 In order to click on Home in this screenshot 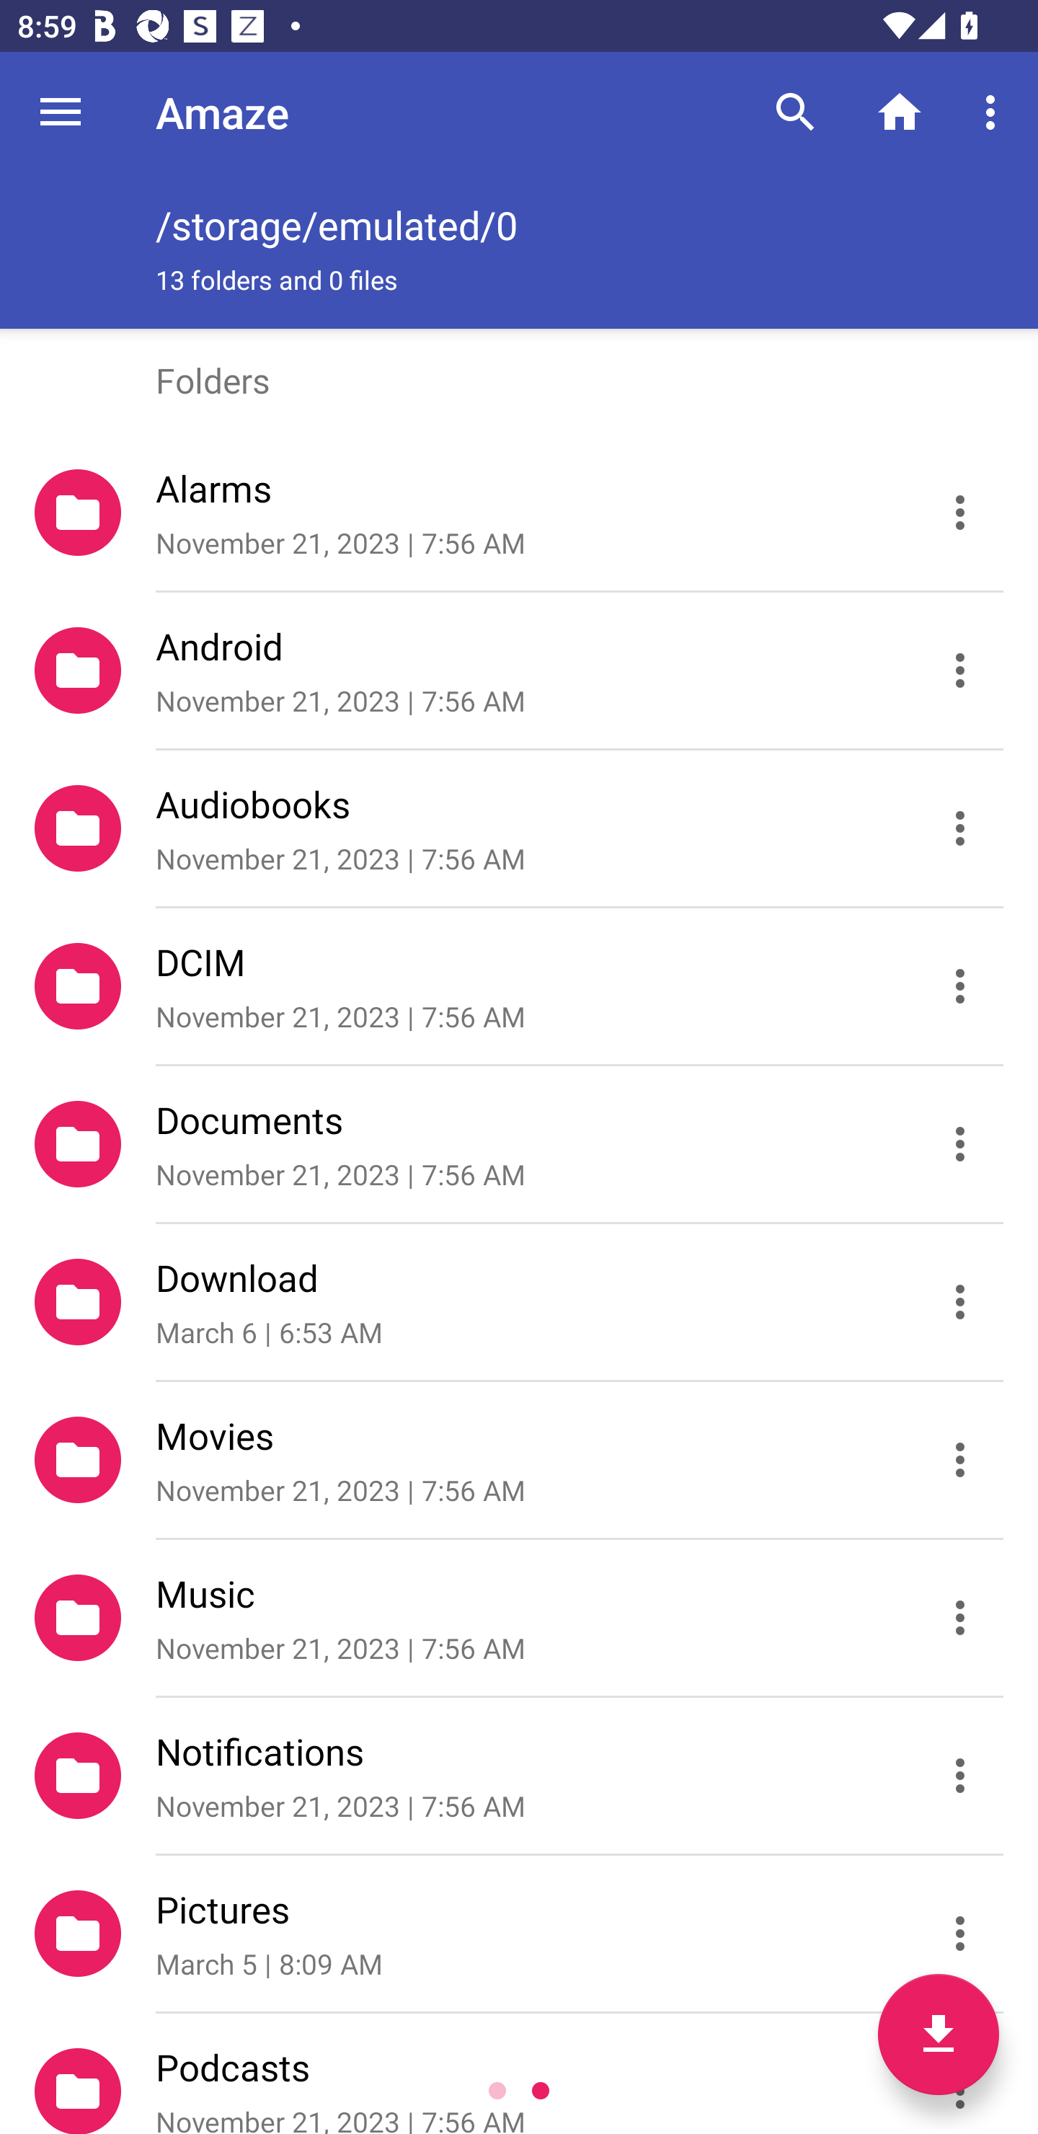, I will do `click(900, 111)`.